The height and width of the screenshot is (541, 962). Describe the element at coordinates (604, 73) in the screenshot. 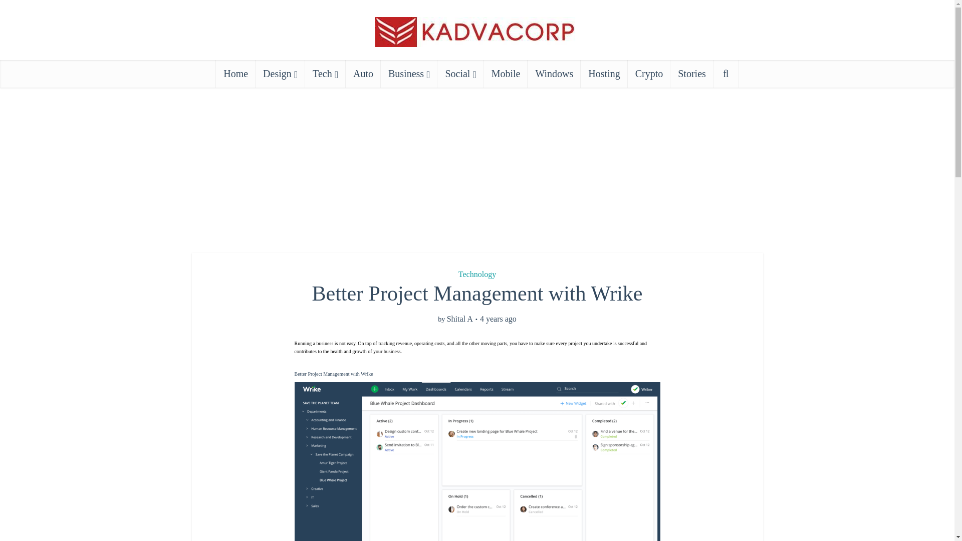

I see `Hosting` at that location.